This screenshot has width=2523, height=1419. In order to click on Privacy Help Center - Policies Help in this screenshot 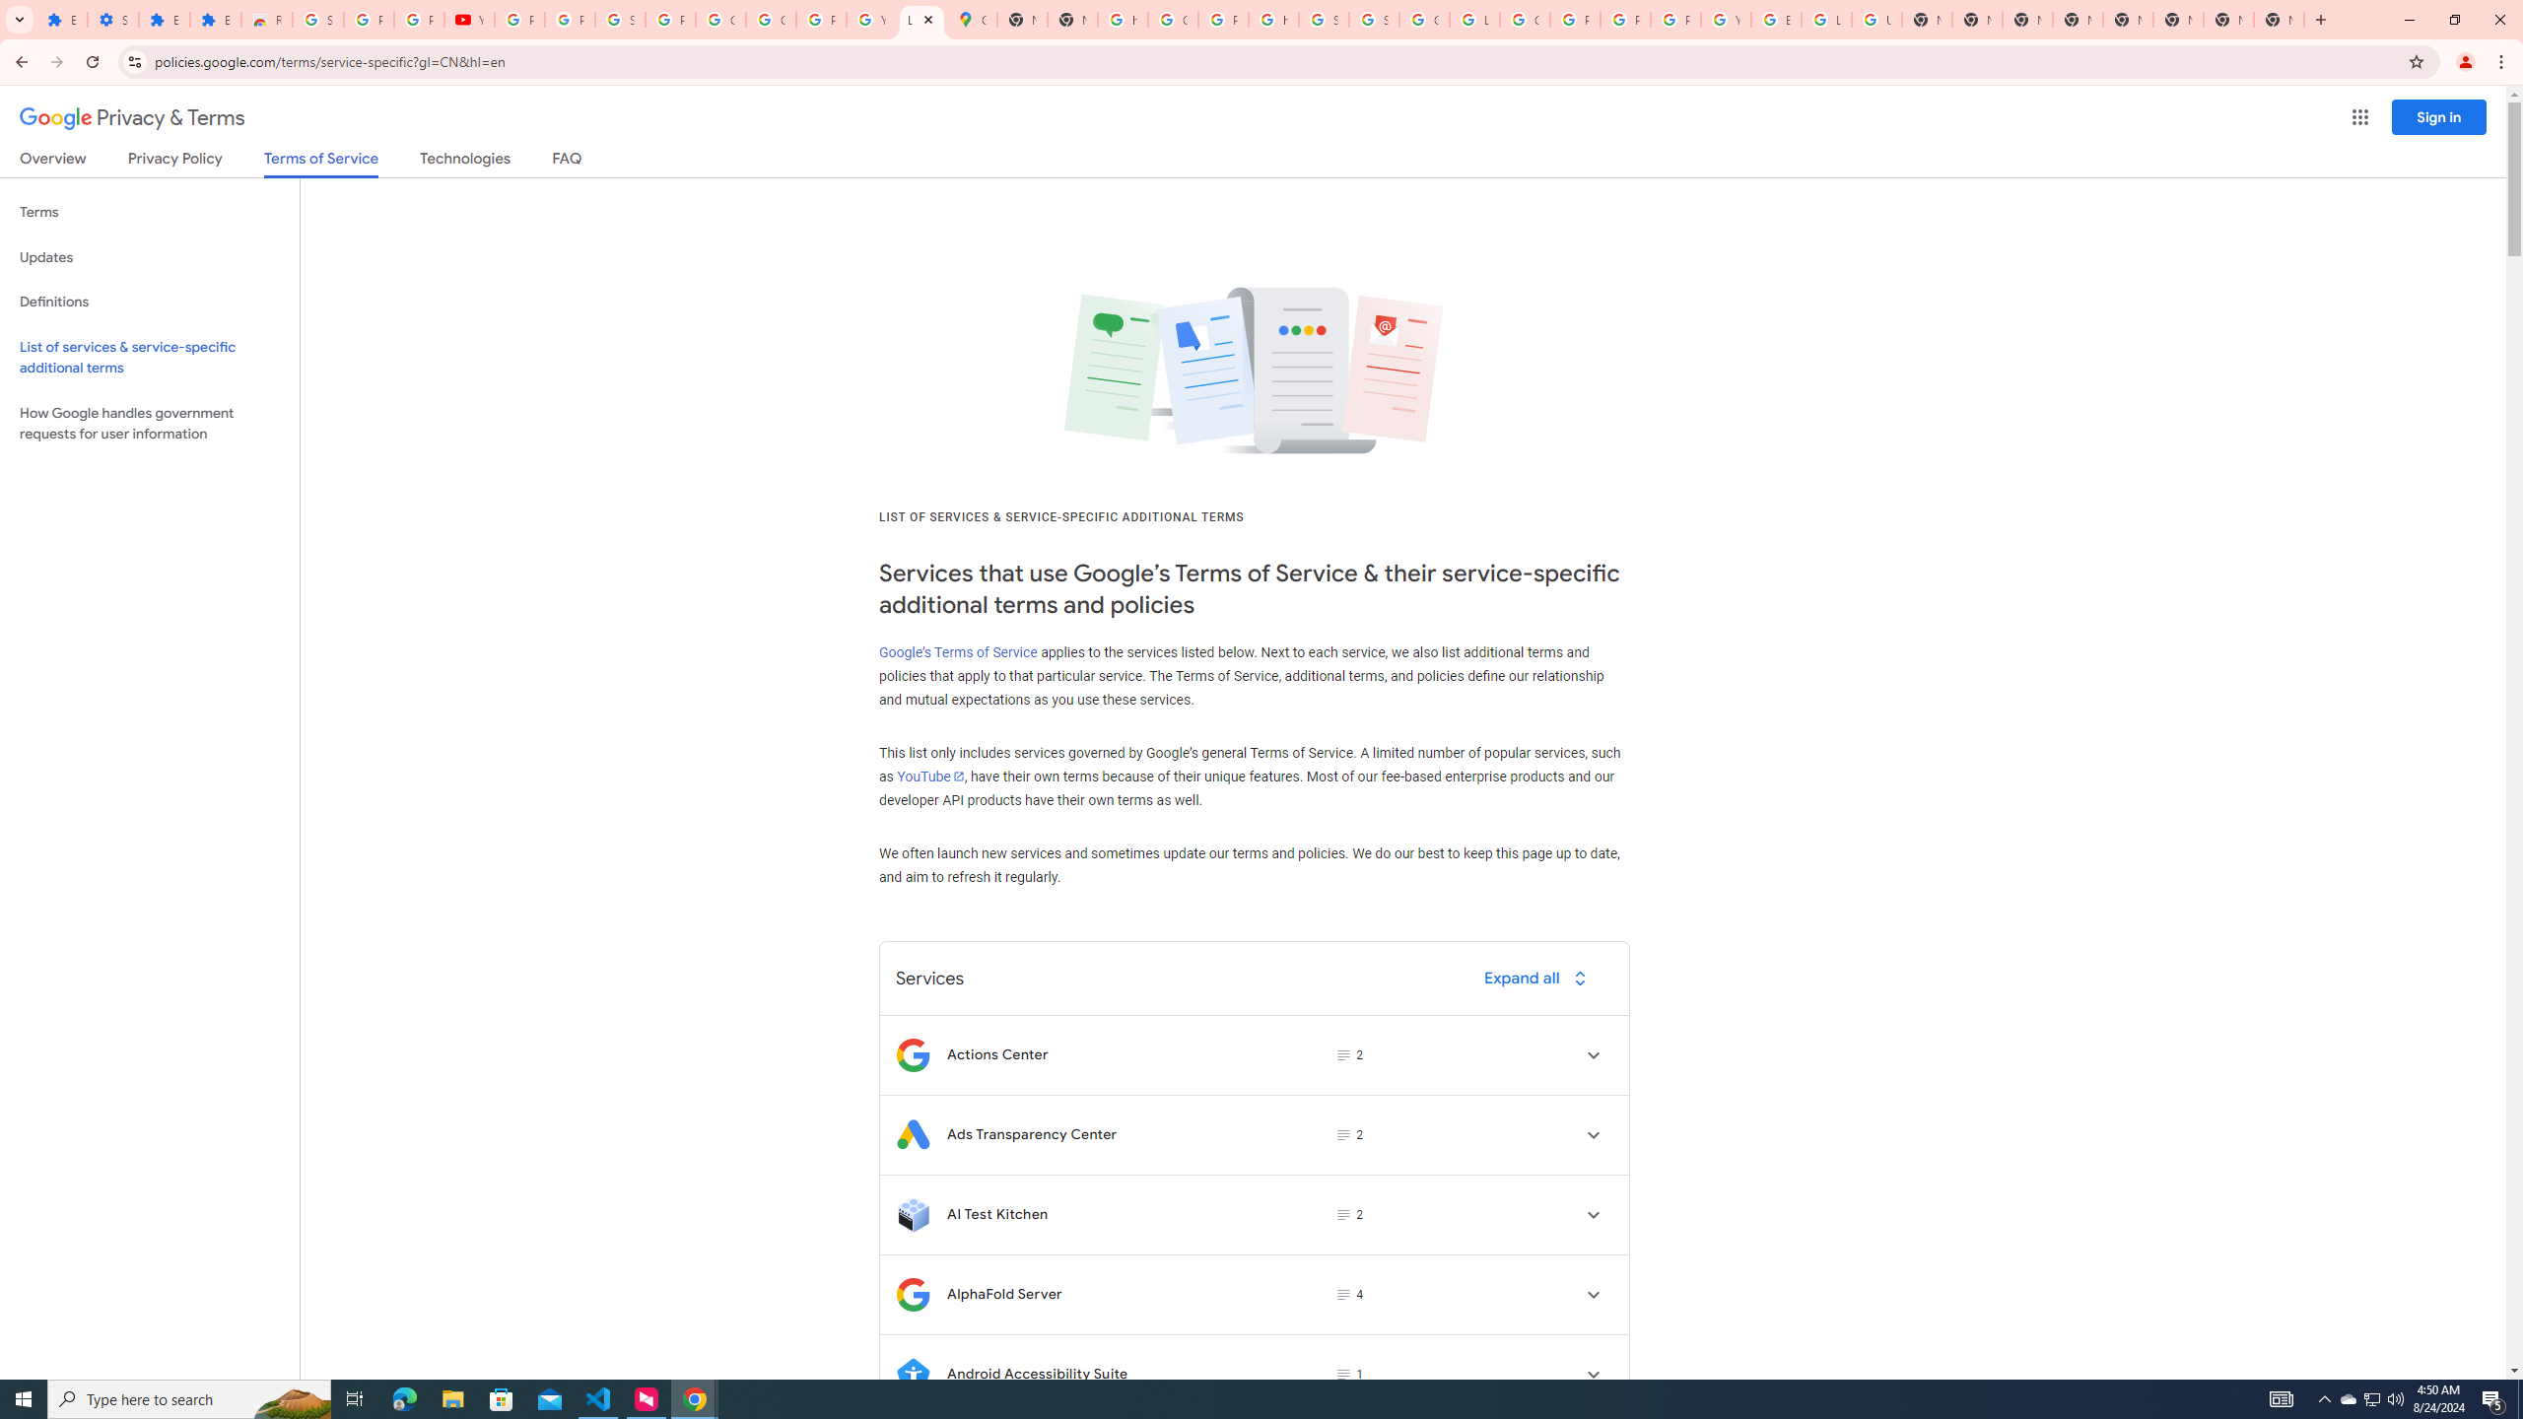, I will do `click(1626, 20)`.